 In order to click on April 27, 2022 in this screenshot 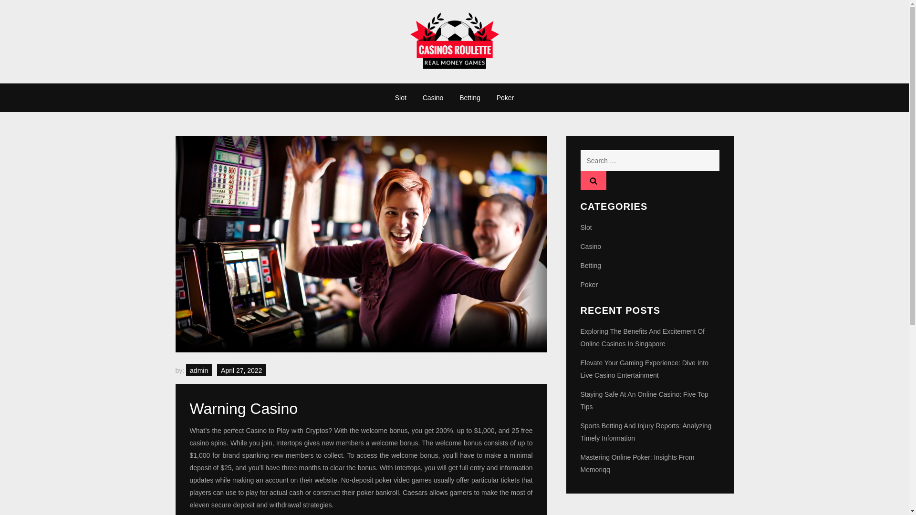, I will do `click(241, 370)`.